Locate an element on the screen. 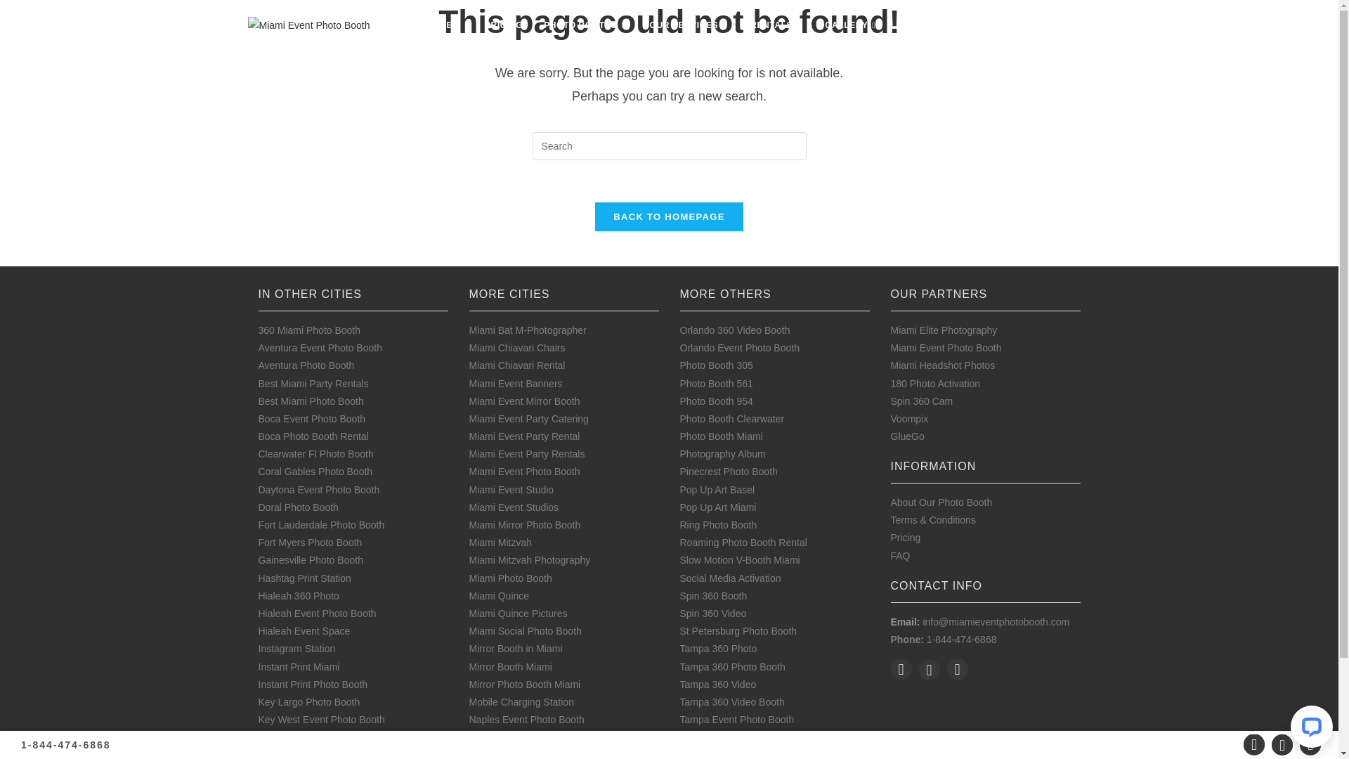  Clearwater Fl Photo Booth is located at coordinates (316, 454).